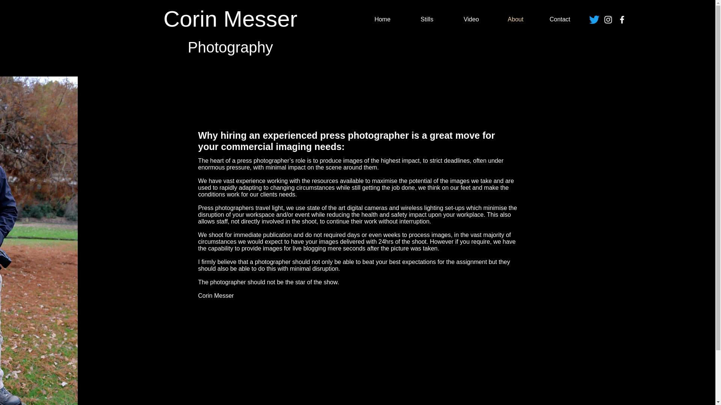 Image resolution: width=721 pixels, height=405 pixels. Describe the element at coordinates (471, 19) in the screenshot. I see `Video` at that location.